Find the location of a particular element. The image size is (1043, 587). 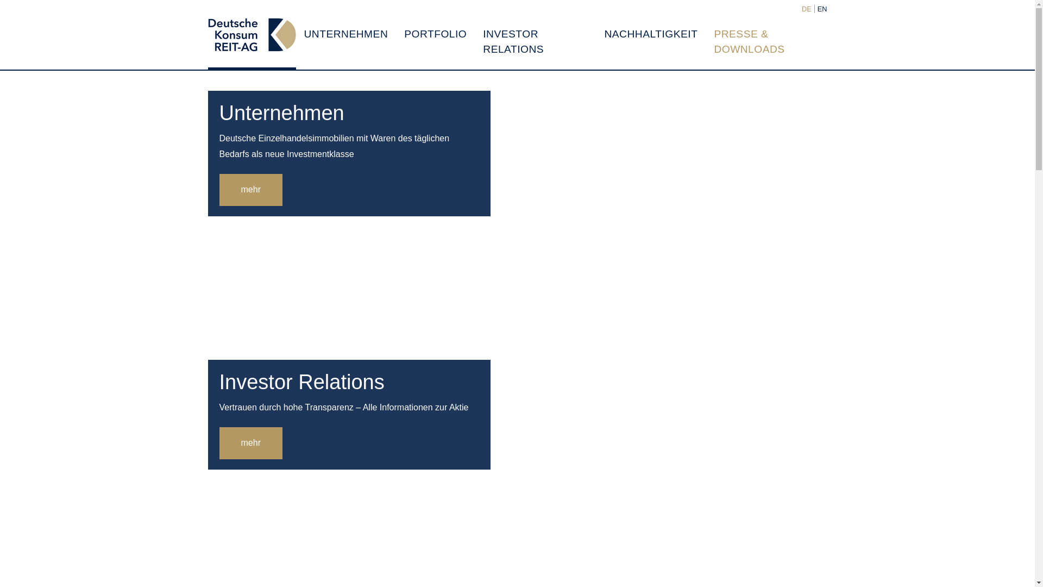

EN is located at coordinates (822, 9).